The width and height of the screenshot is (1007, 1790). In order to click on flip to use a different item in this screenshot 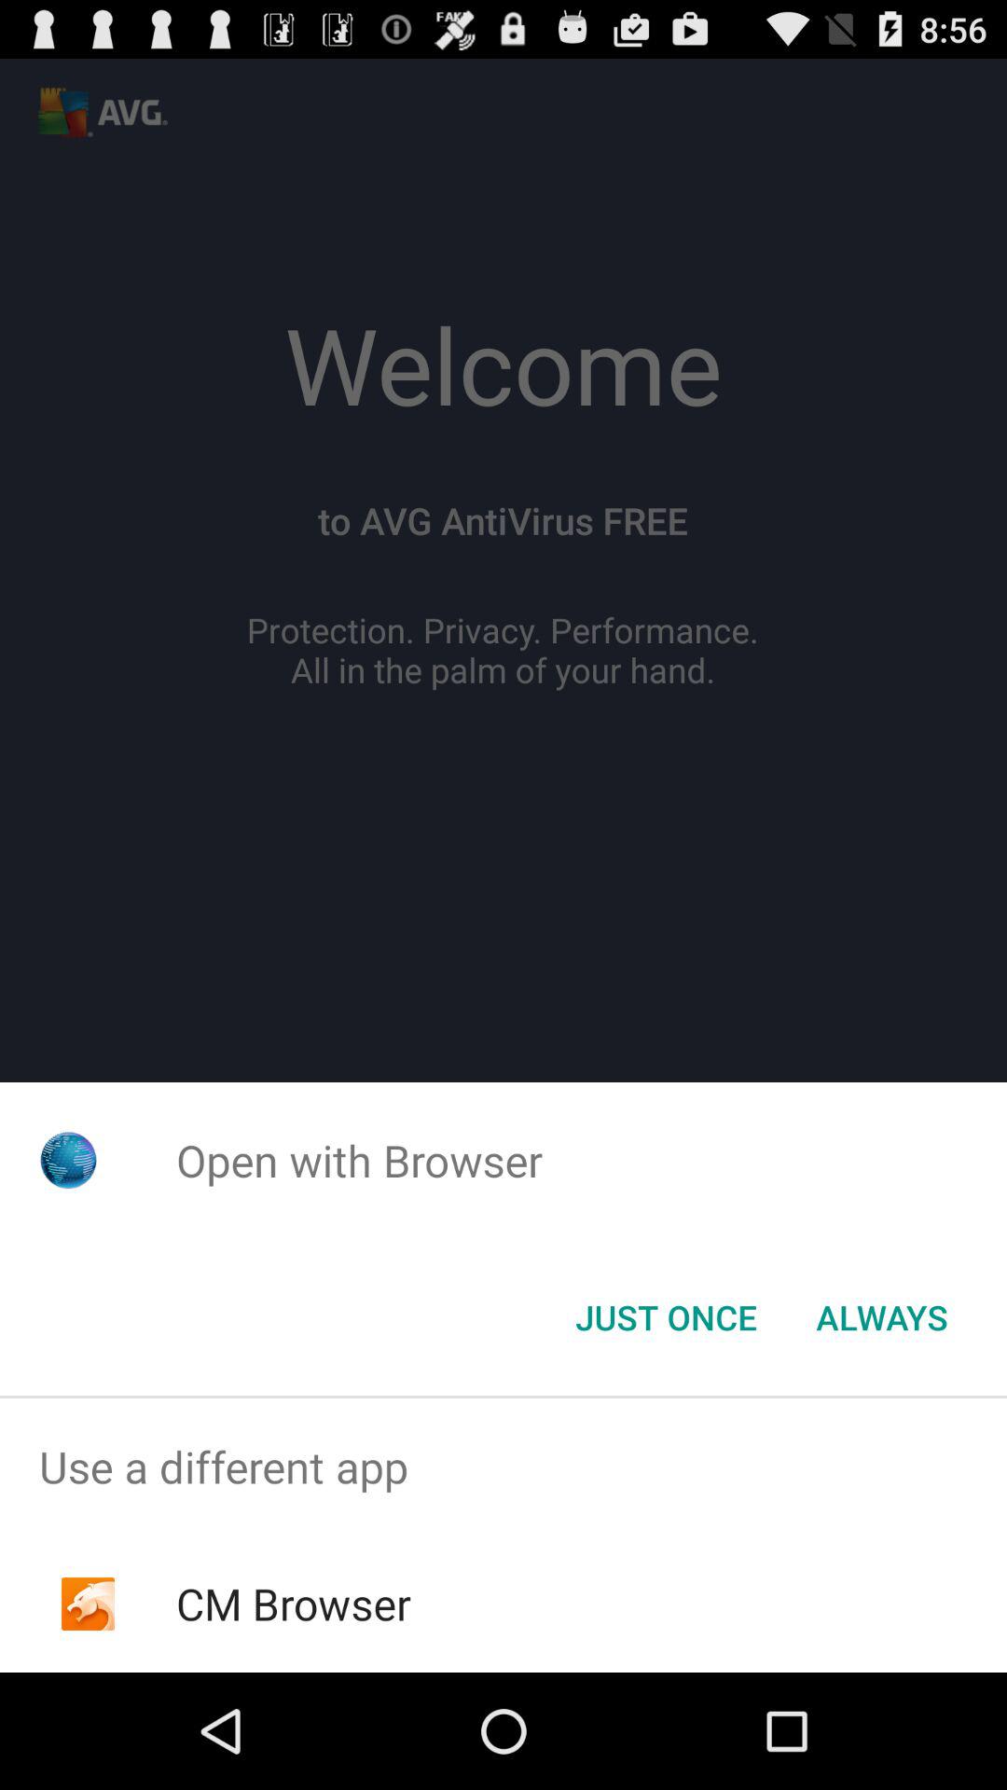, I will do `click(504, 1467)`.